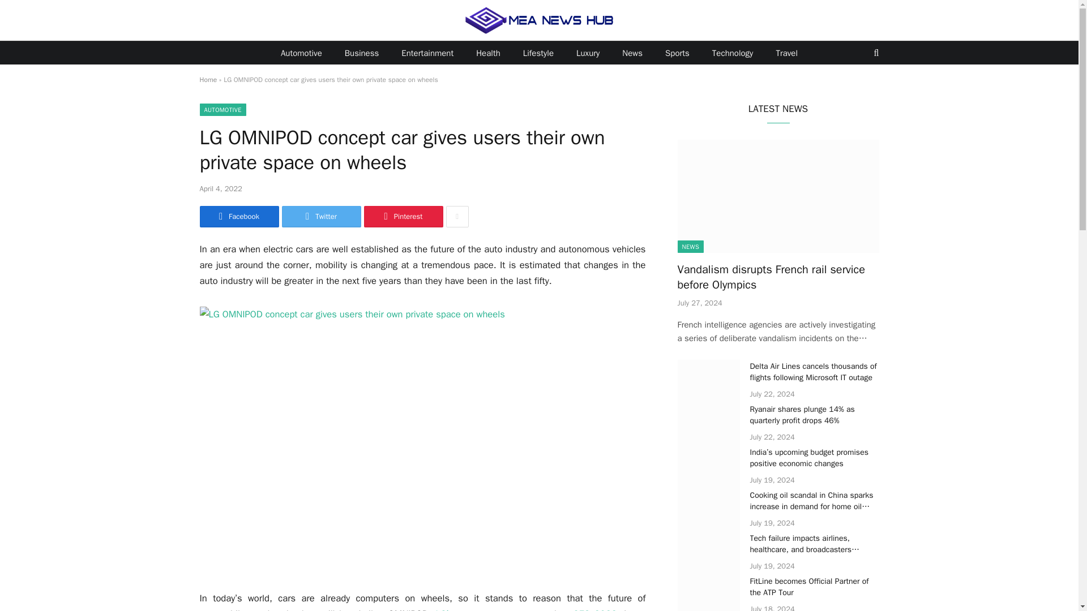  Describe the element at coordinates (403, 216) in the screenshot. I see `Pinterest` at that location.